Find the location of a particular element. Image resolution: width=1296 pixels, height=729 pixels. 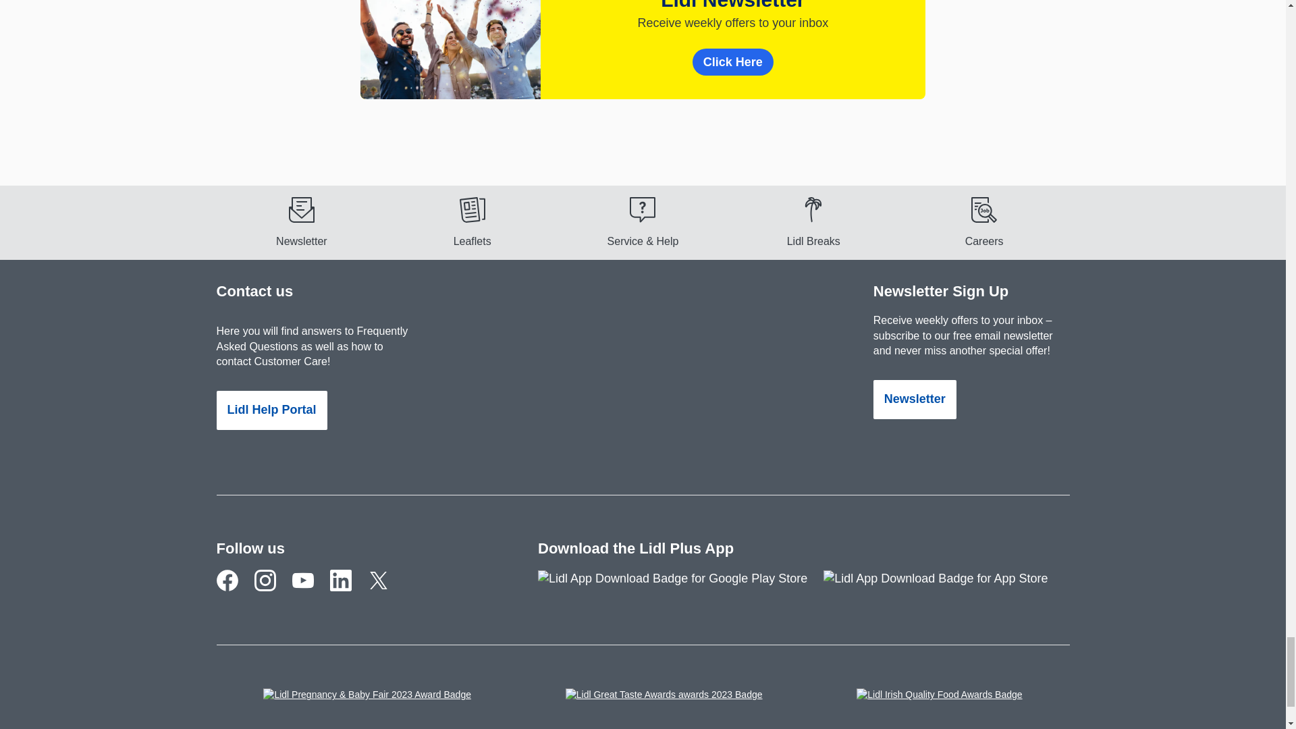

Irish Quality Food Awards! is located at coordinates (940, 701).